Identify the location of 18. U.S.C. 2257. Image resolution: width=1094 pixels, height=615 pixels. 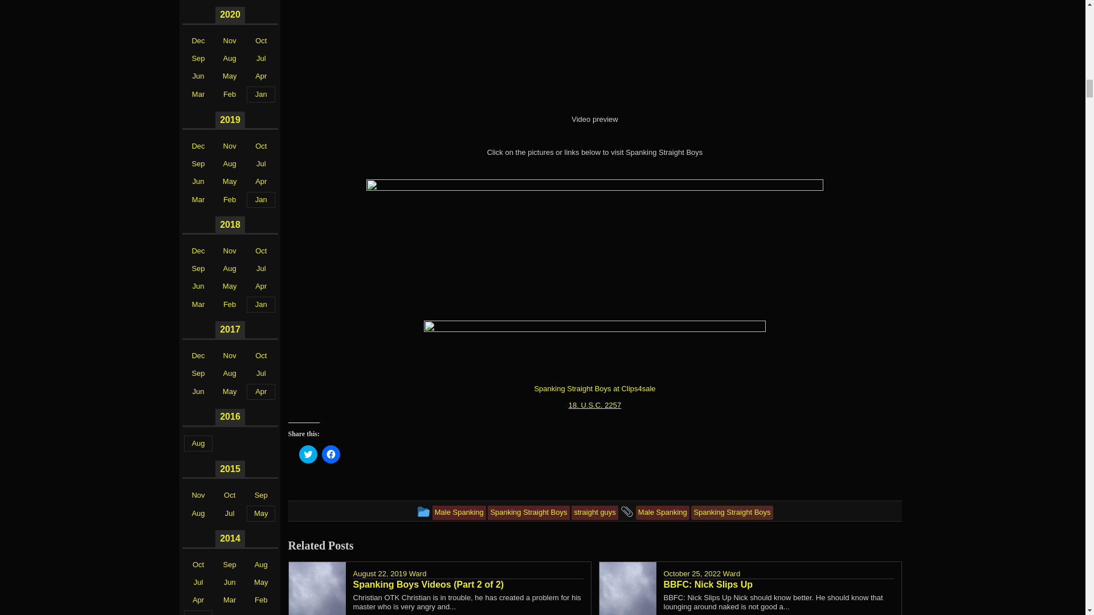
(595, 405).